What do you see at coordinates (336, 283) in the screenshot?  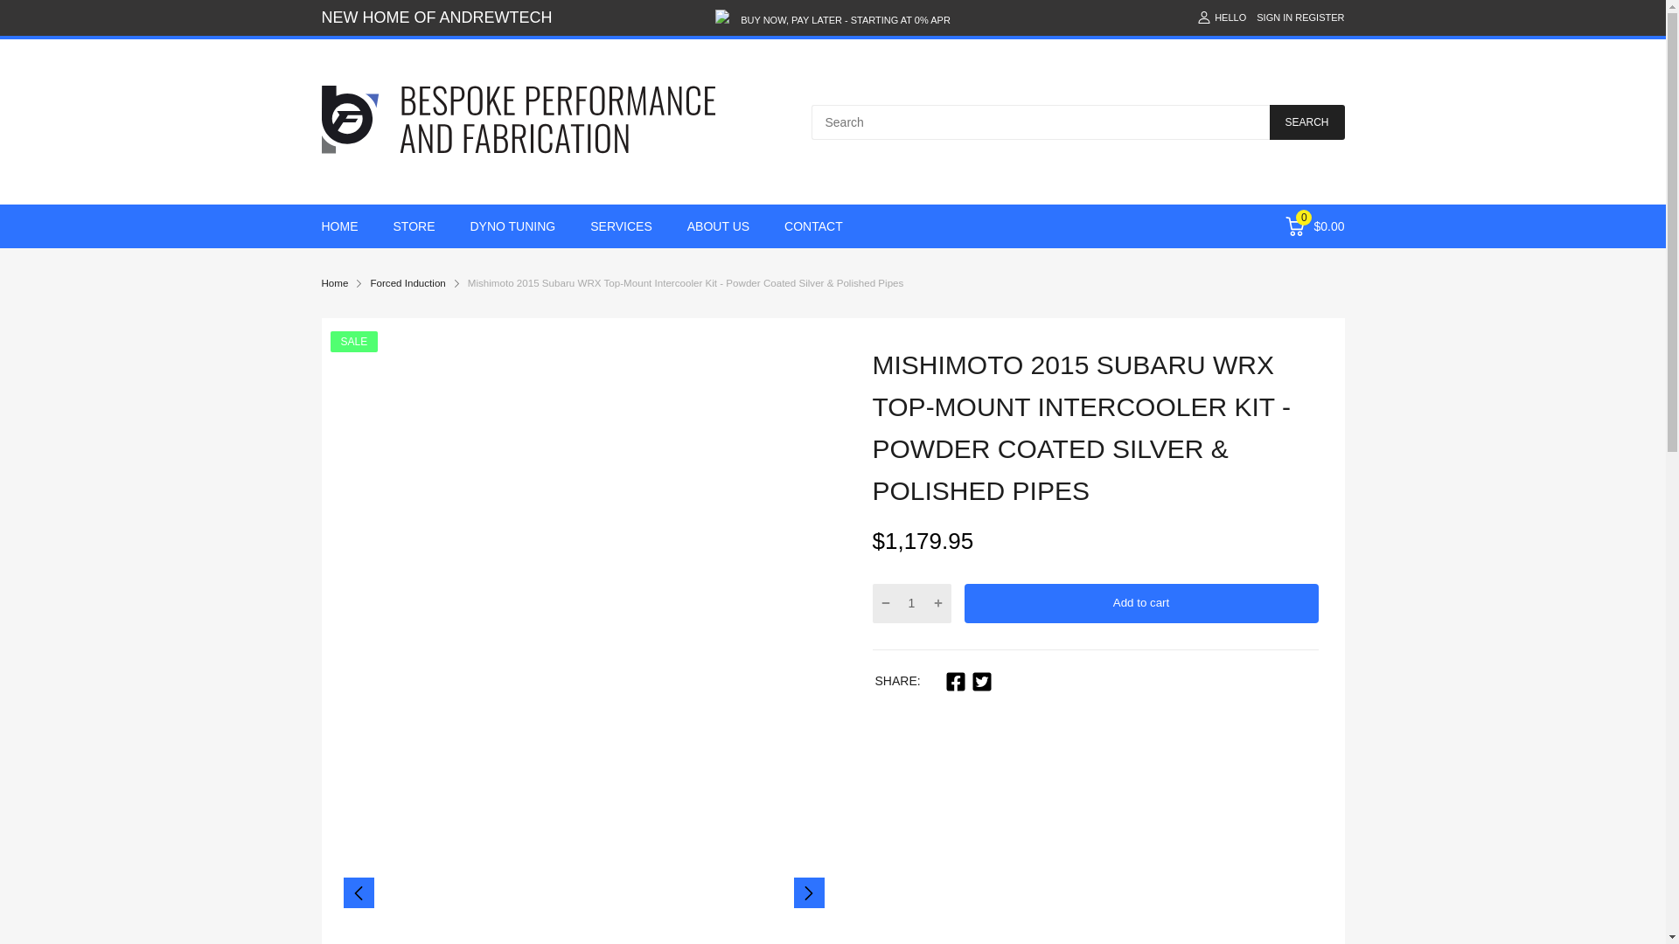 I see `Home` at bounding box center [336, 283].